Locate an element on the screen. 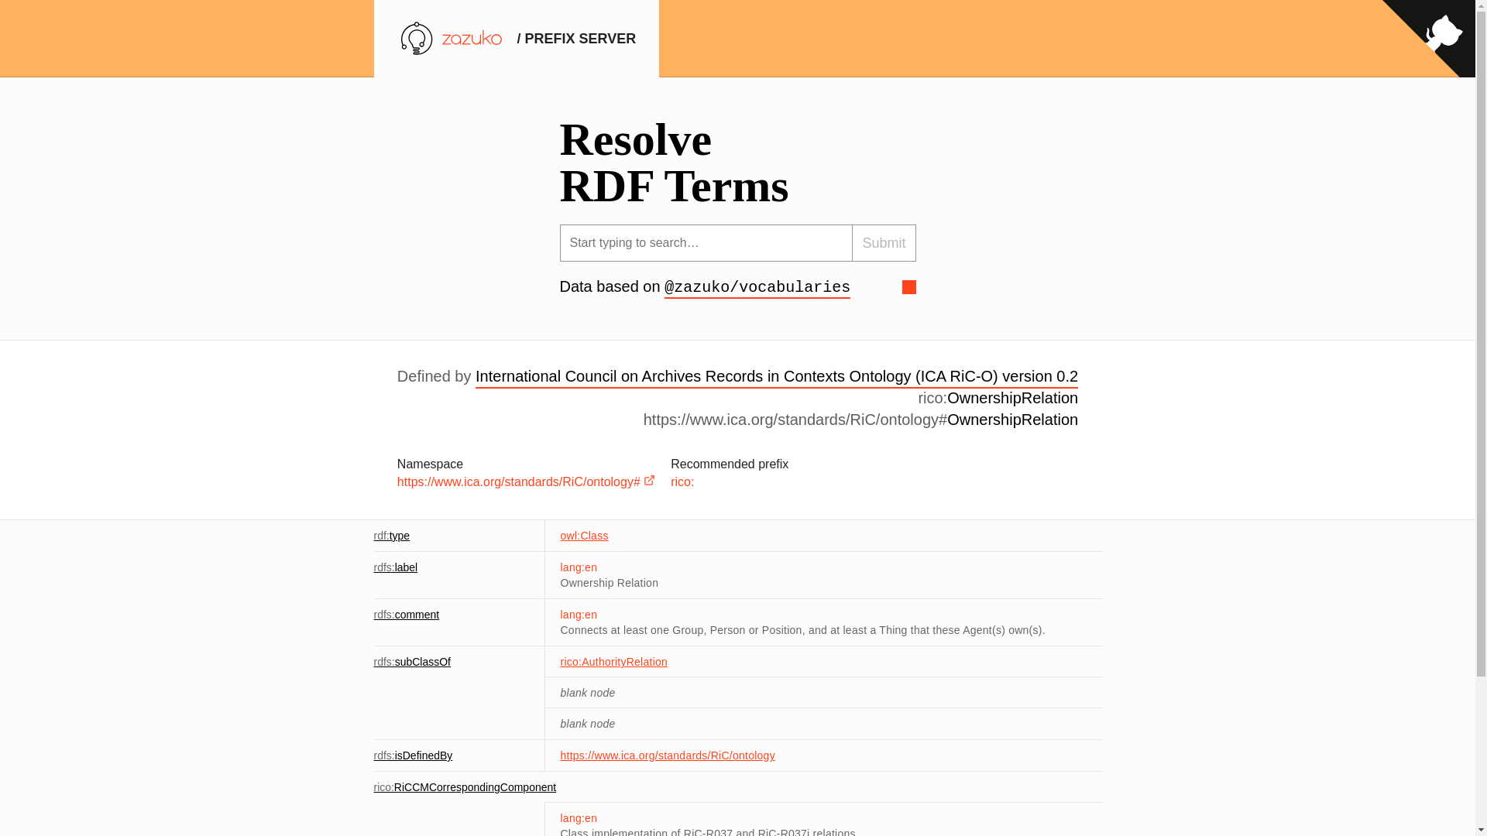 This screenshot has height=836, width=1487. rico:AuthorityRelation is located at coordinates (613, 661).